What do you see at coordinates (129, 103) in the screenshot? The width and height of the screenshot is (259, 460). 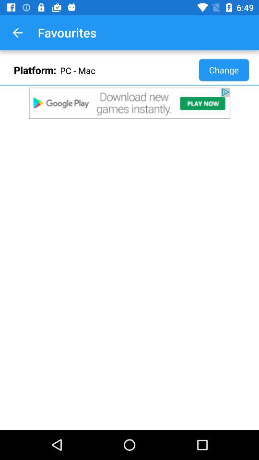 I see `search page` at bounding box center [129, 103].